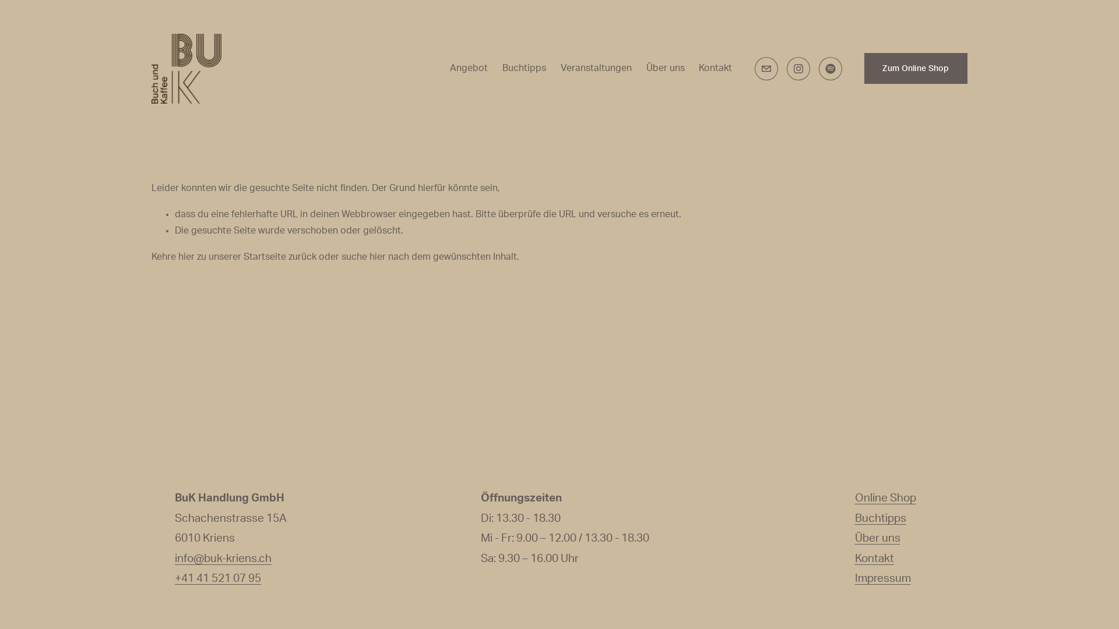 This screenshot has height=629, width=1119. What do you see at coordinates (596, 69) in the screenshot?
I see `Veranstaltungen` at bounding box center [596, 69].